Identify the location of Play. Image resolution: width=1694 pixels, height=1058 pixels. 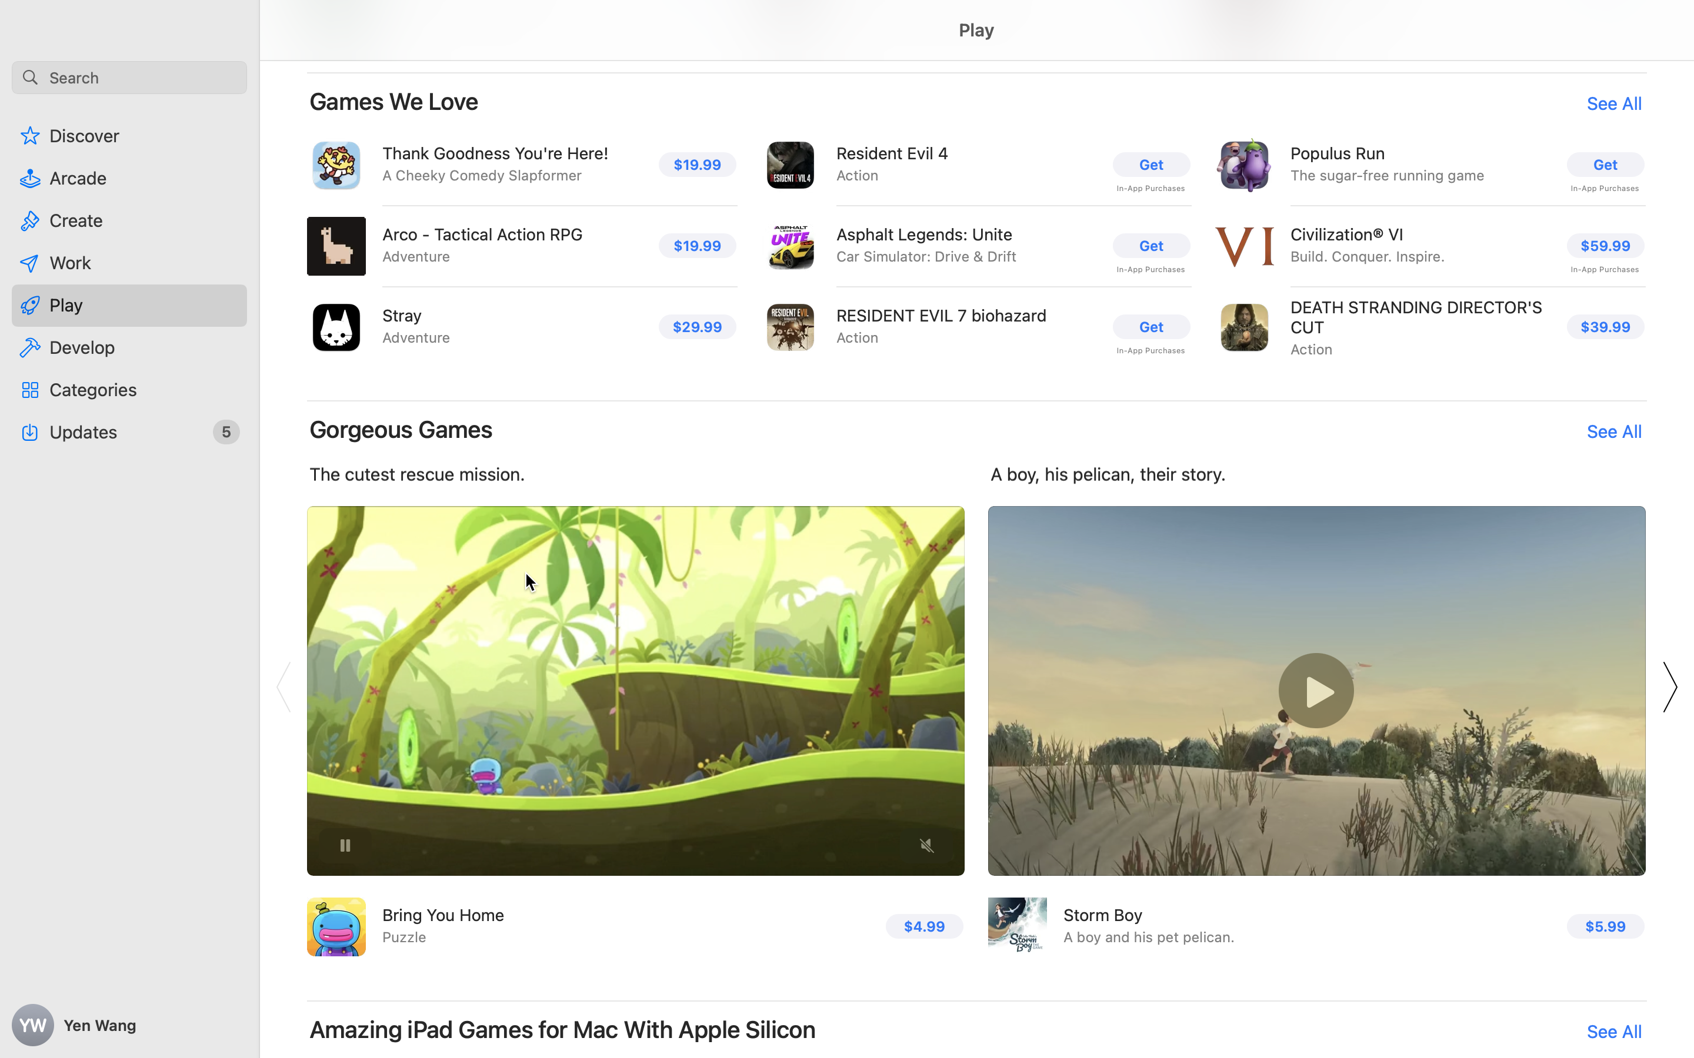
(977, 30).